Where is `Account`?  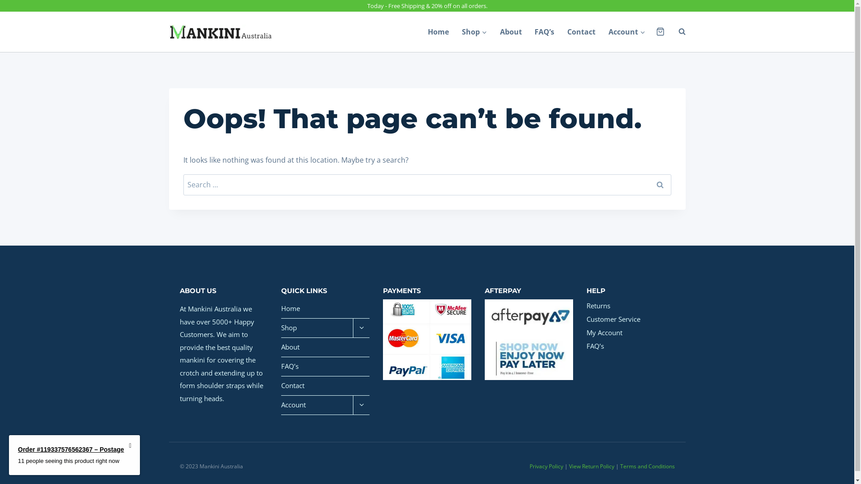 Account is located at coordinates (627, 32).